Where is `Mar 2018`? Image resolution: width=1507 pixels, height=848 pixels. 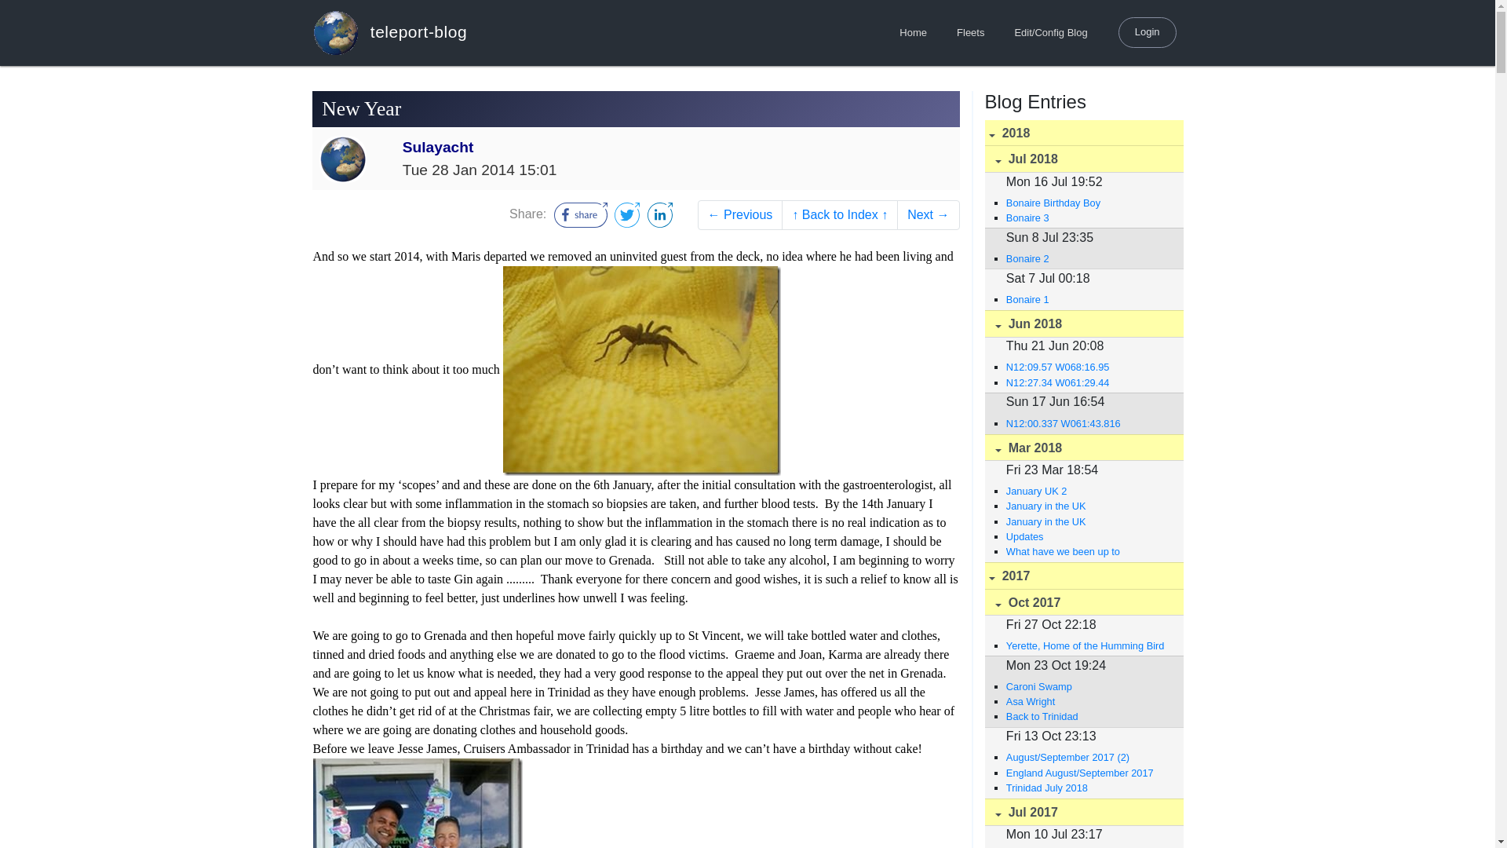
Mar 2018 is located at coordinates (1083, 448).